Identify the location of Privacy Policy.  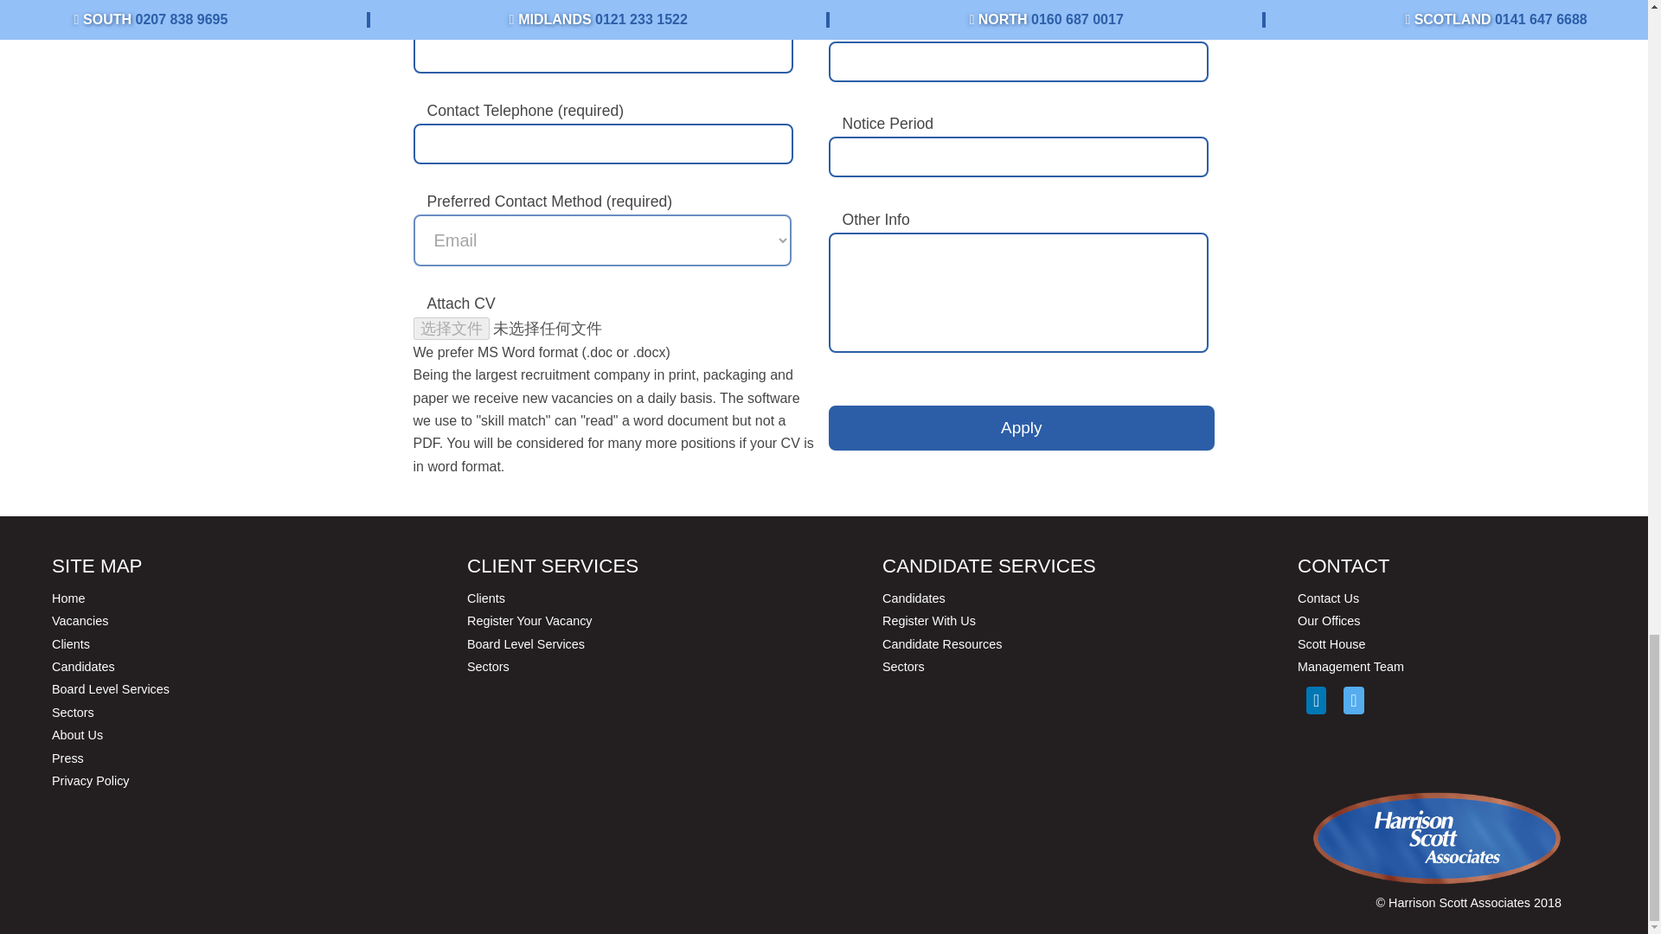
(90, 781).